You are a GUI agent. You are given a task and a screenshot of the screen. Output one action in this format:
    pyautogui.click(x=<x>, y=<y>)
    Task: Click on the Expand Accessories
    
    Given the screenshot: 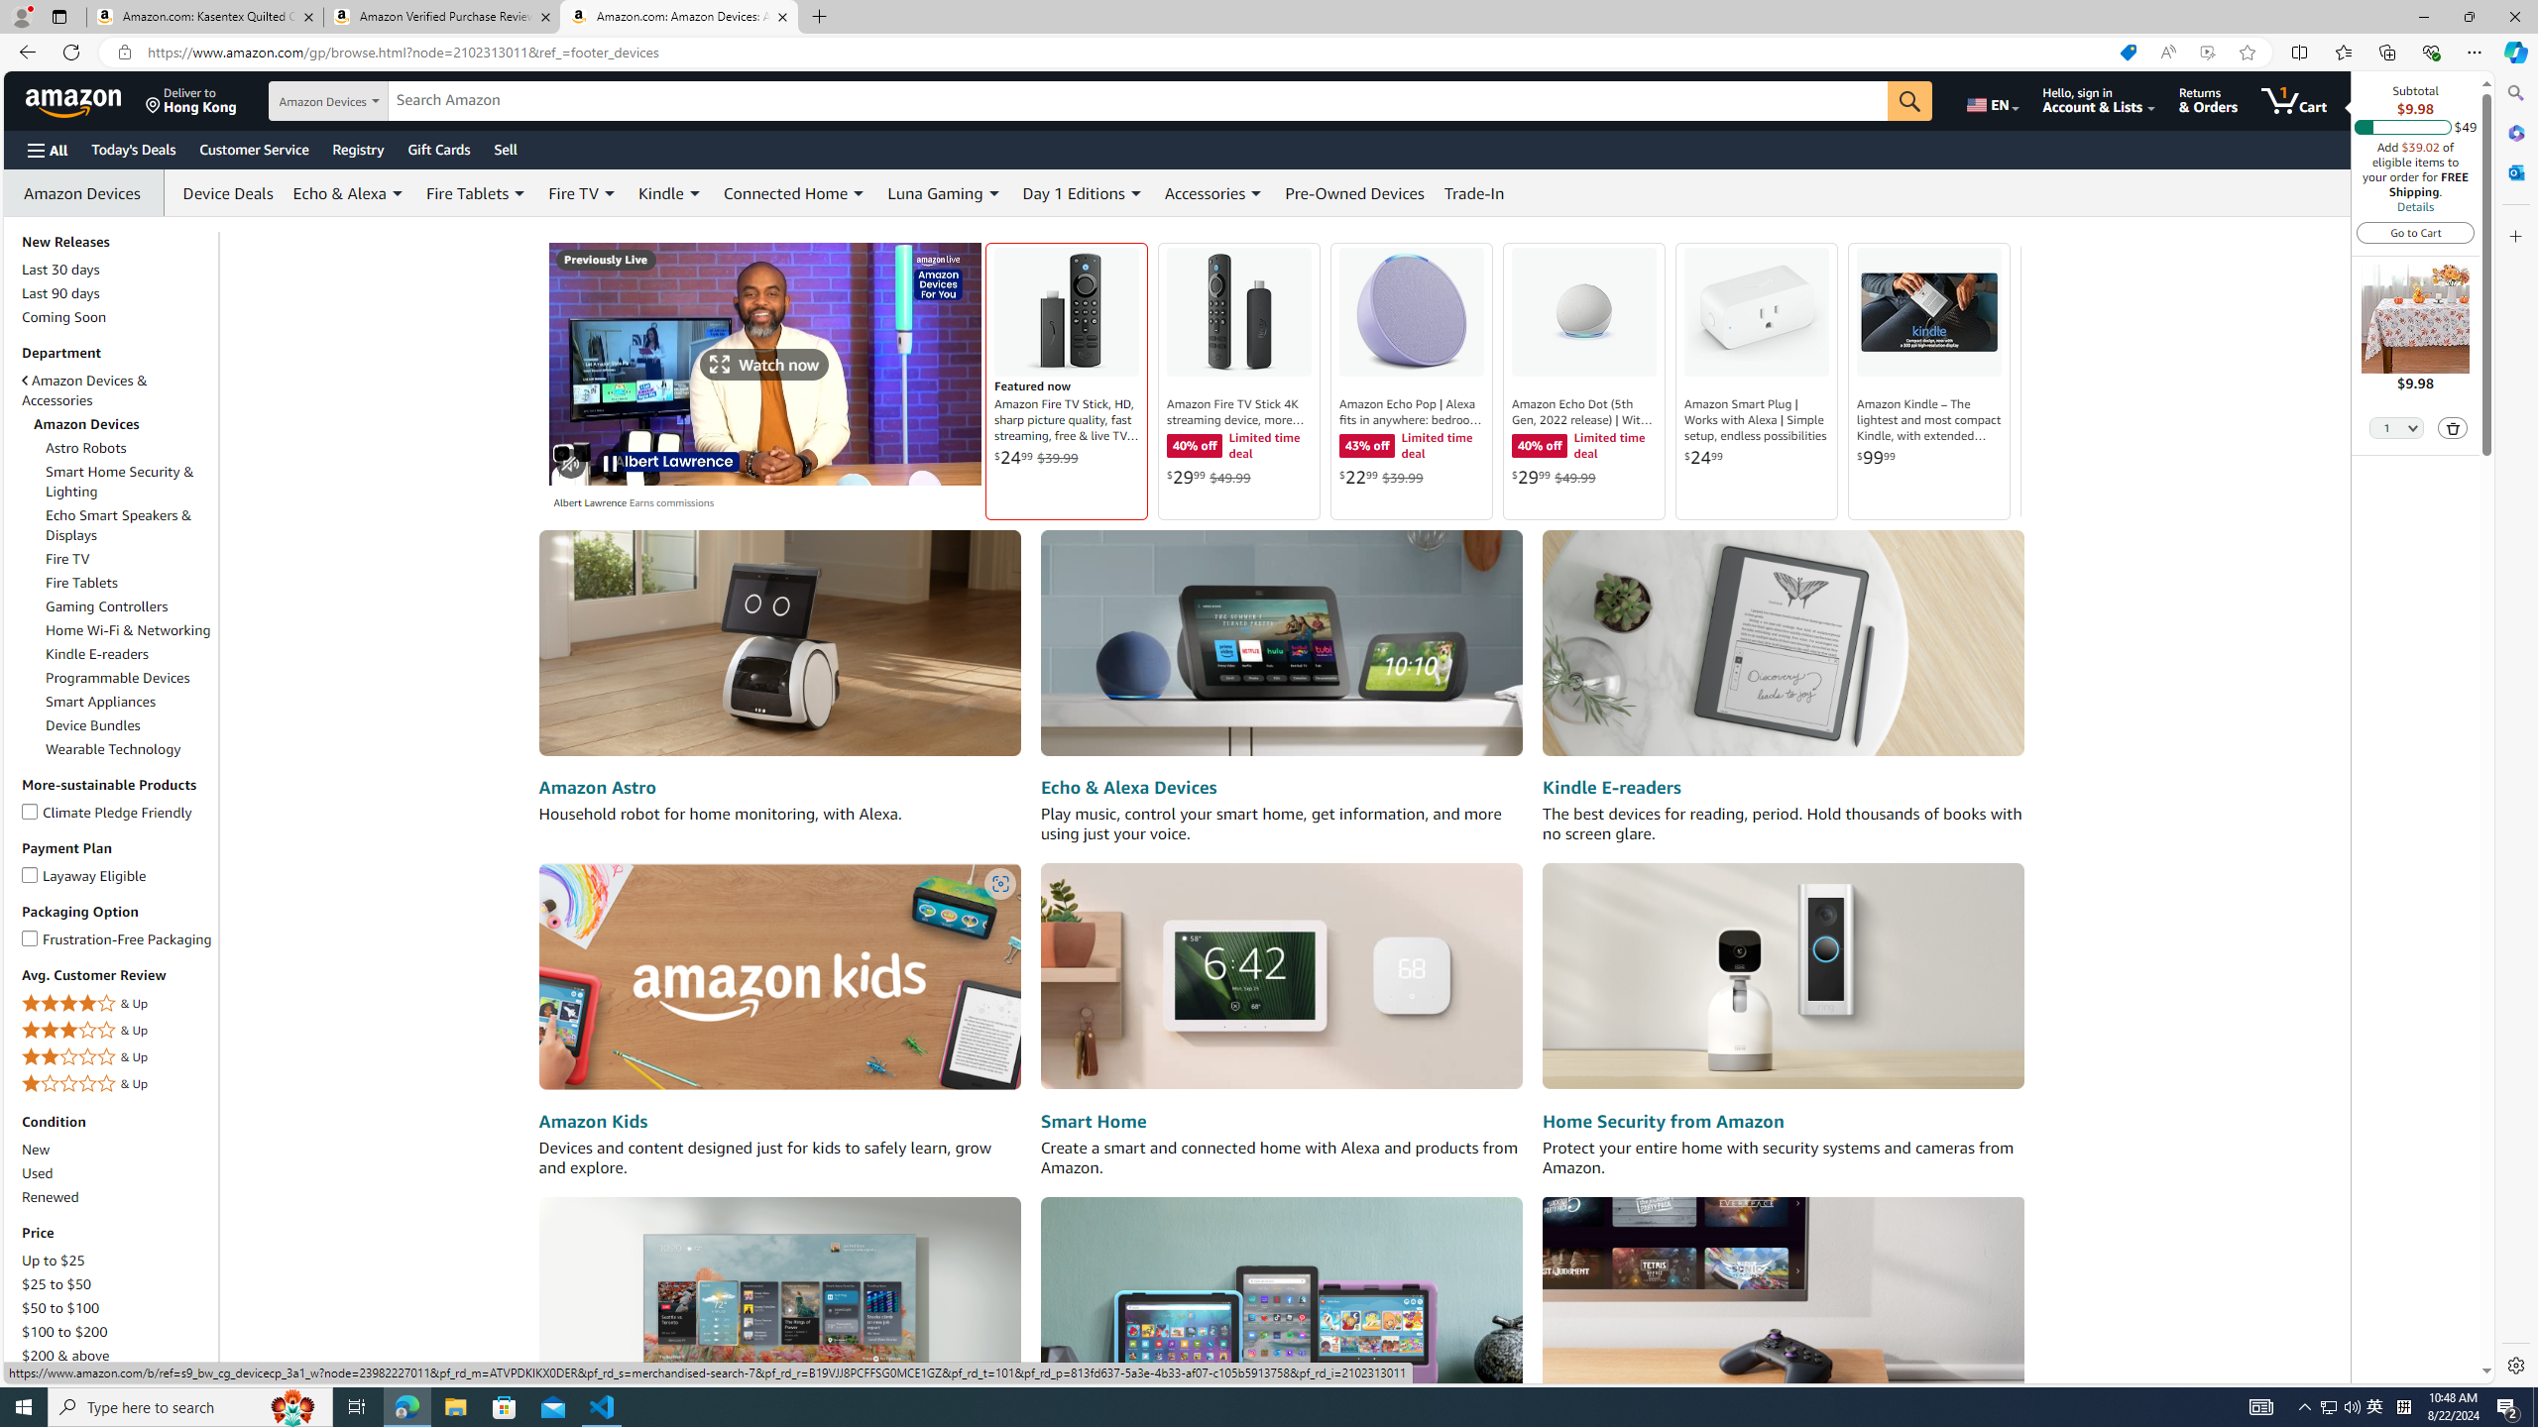 What is the action you would take?
    pyautogui.click(x=1256, y=193)
    